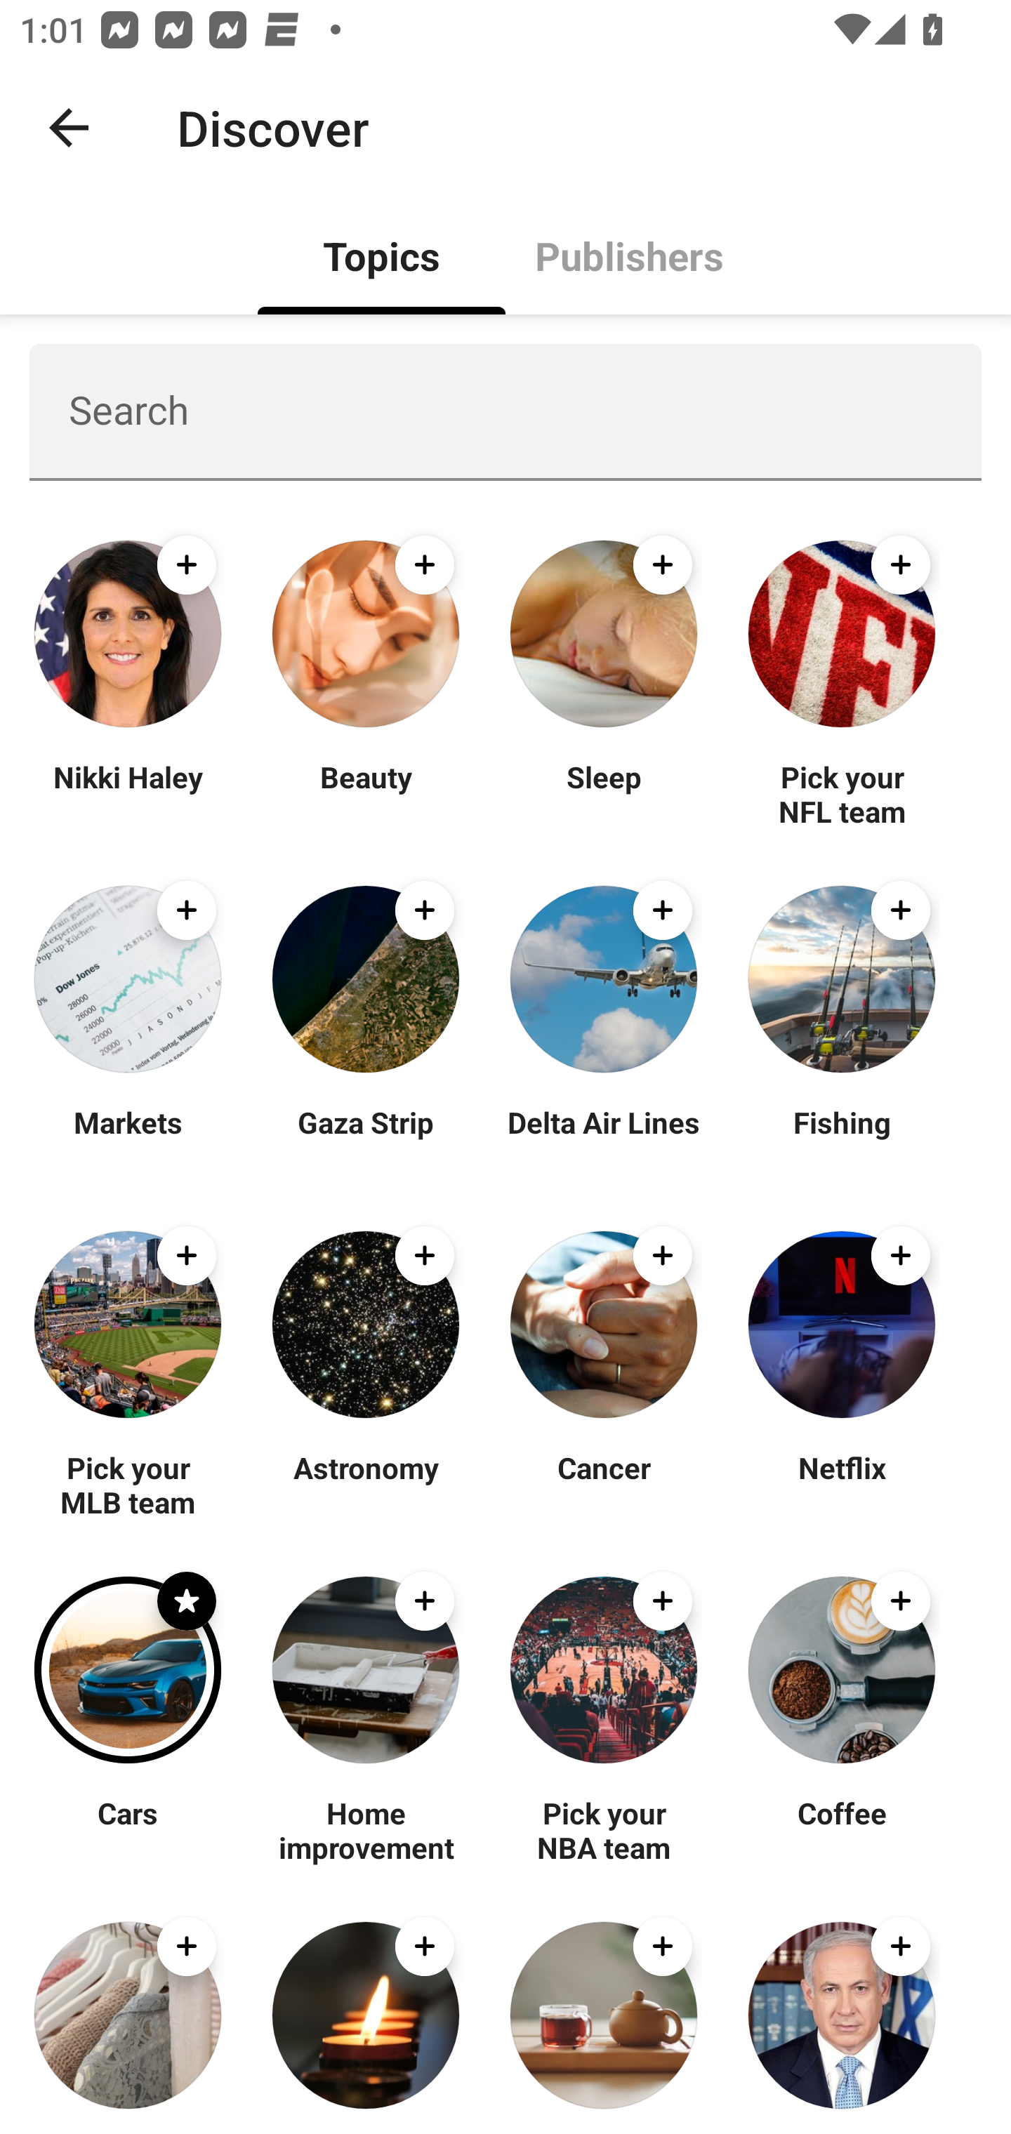  What do you see at coordinates (604, 1139) in the screenshot?
I see `Delta Air Lines` at bounding box center [604, 1139].